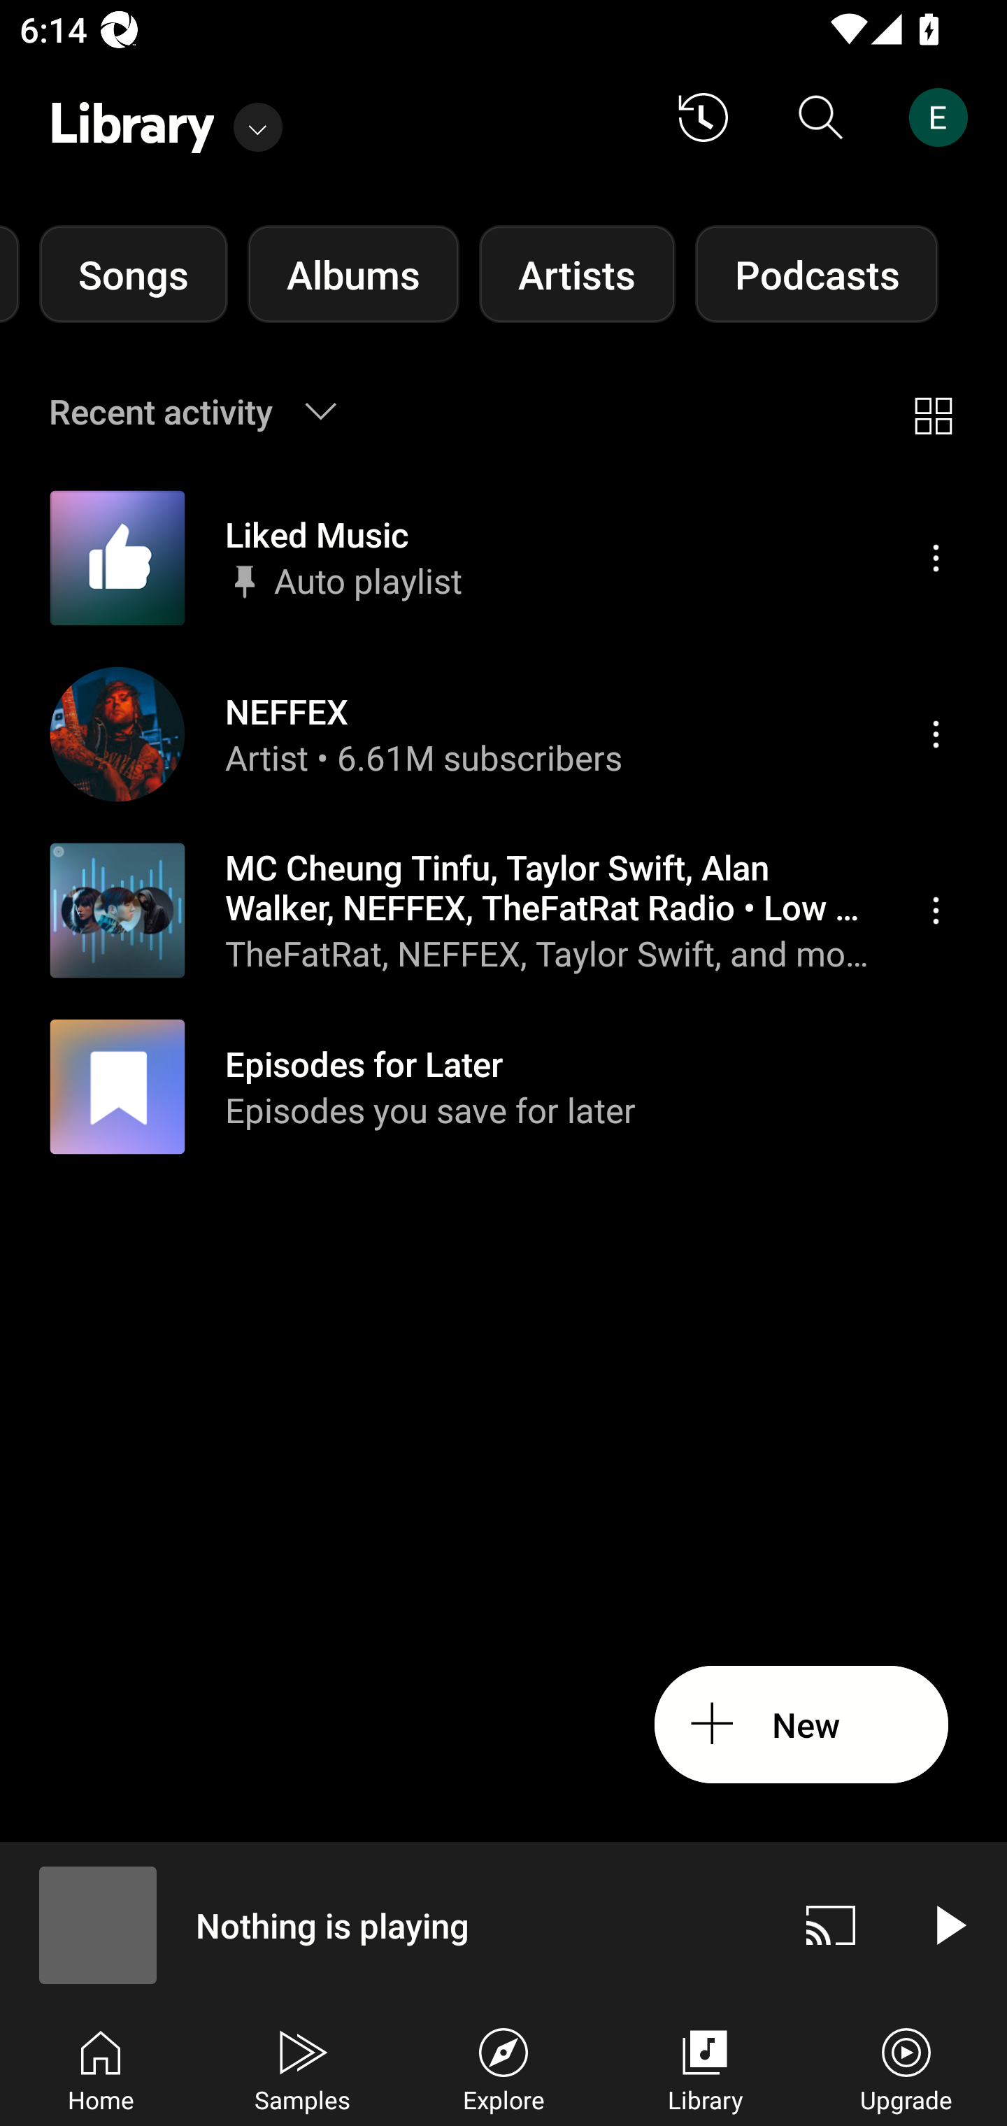 The width and height of the screenshot is (1007, 2126). What do you see at coordinates (948, 1925) in the screenshot?
I see `Play video` at bounding box center [948, 1925].